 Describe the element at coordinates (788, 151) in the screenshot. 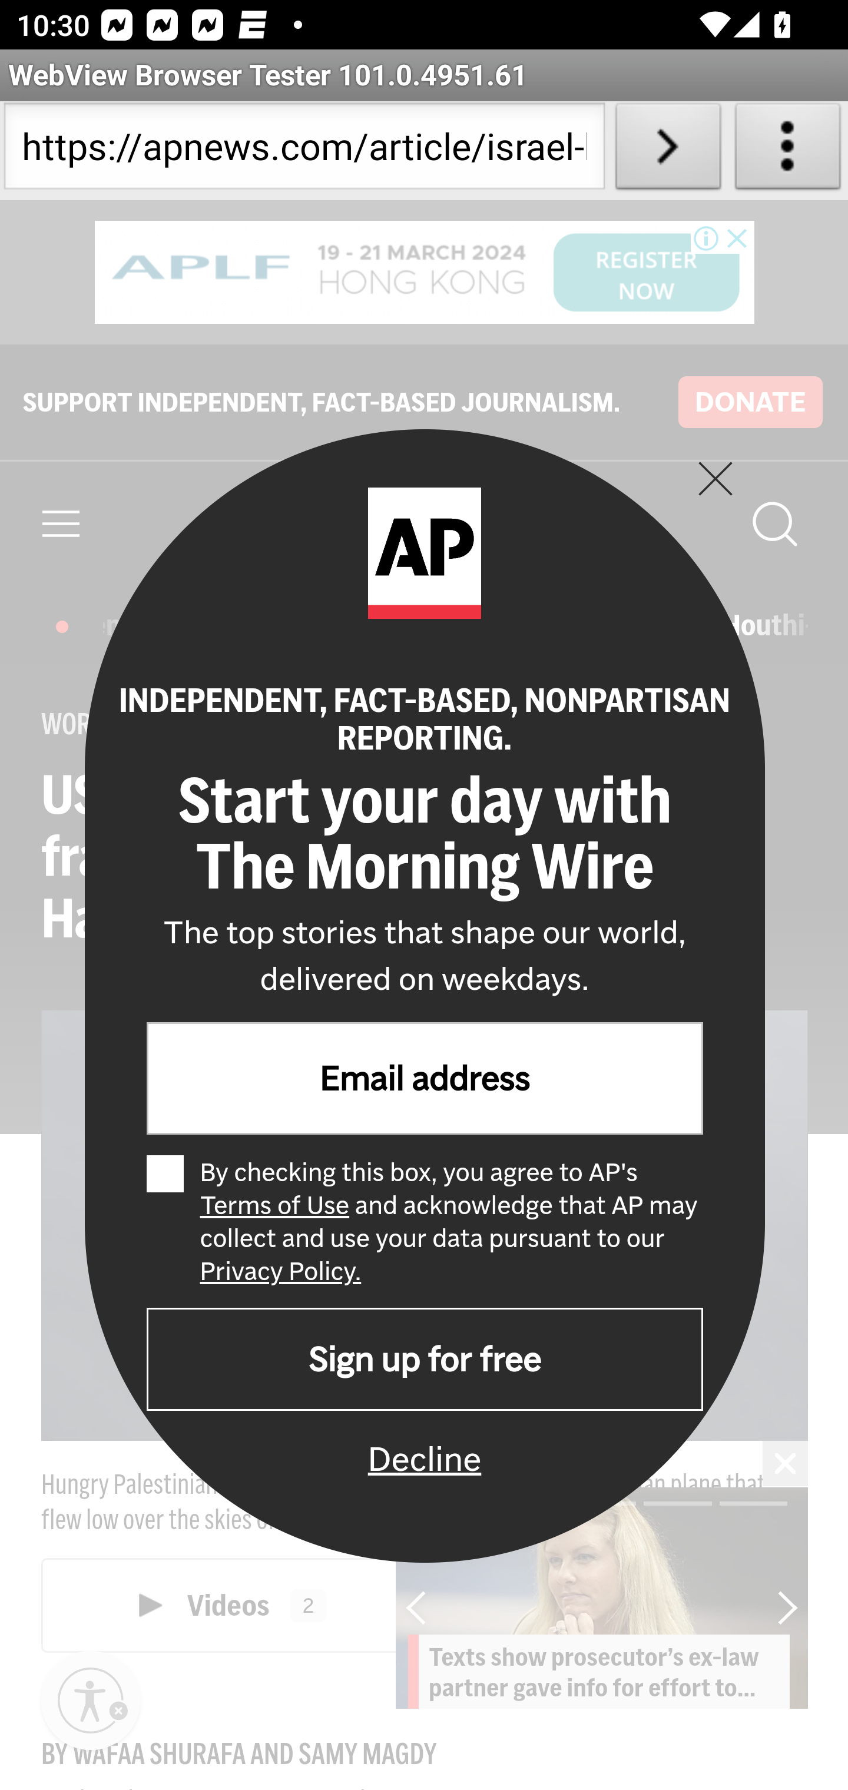

I see `About WebView` at that location.